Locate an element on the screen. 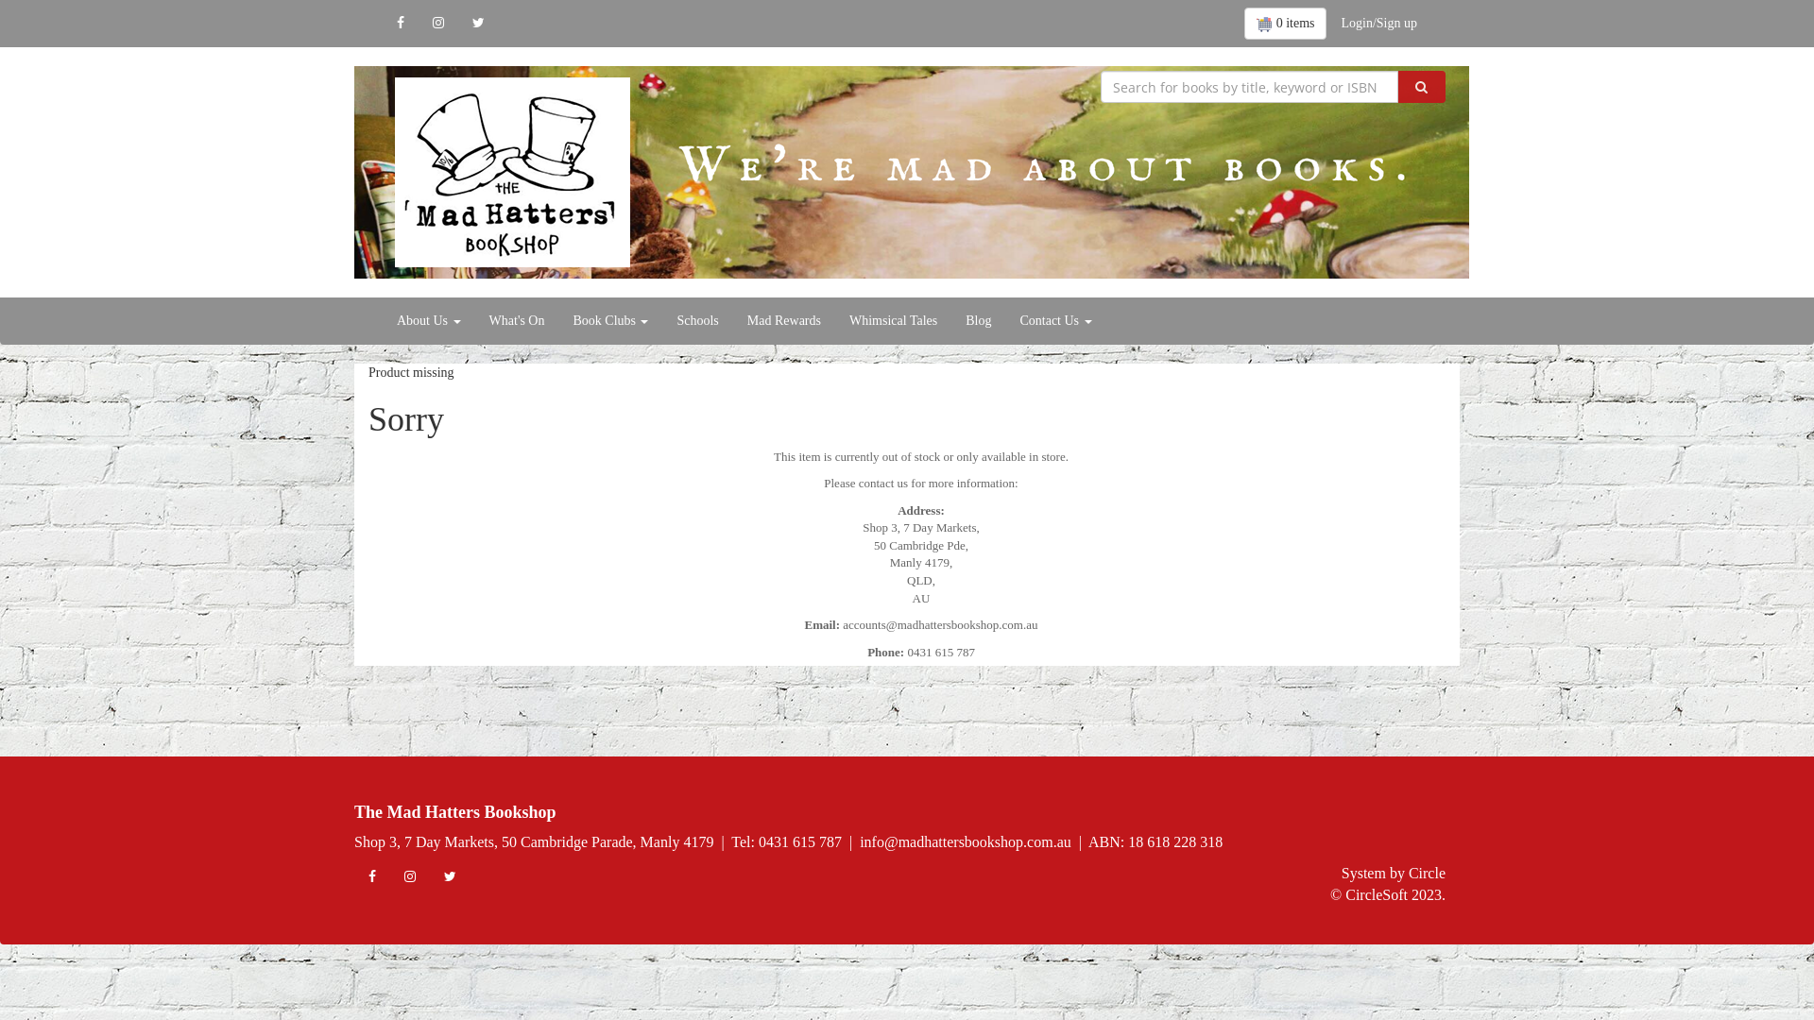 This screenshot has width=1814, height=1020. Whimsical Tales is located at coordinates (894, 321).